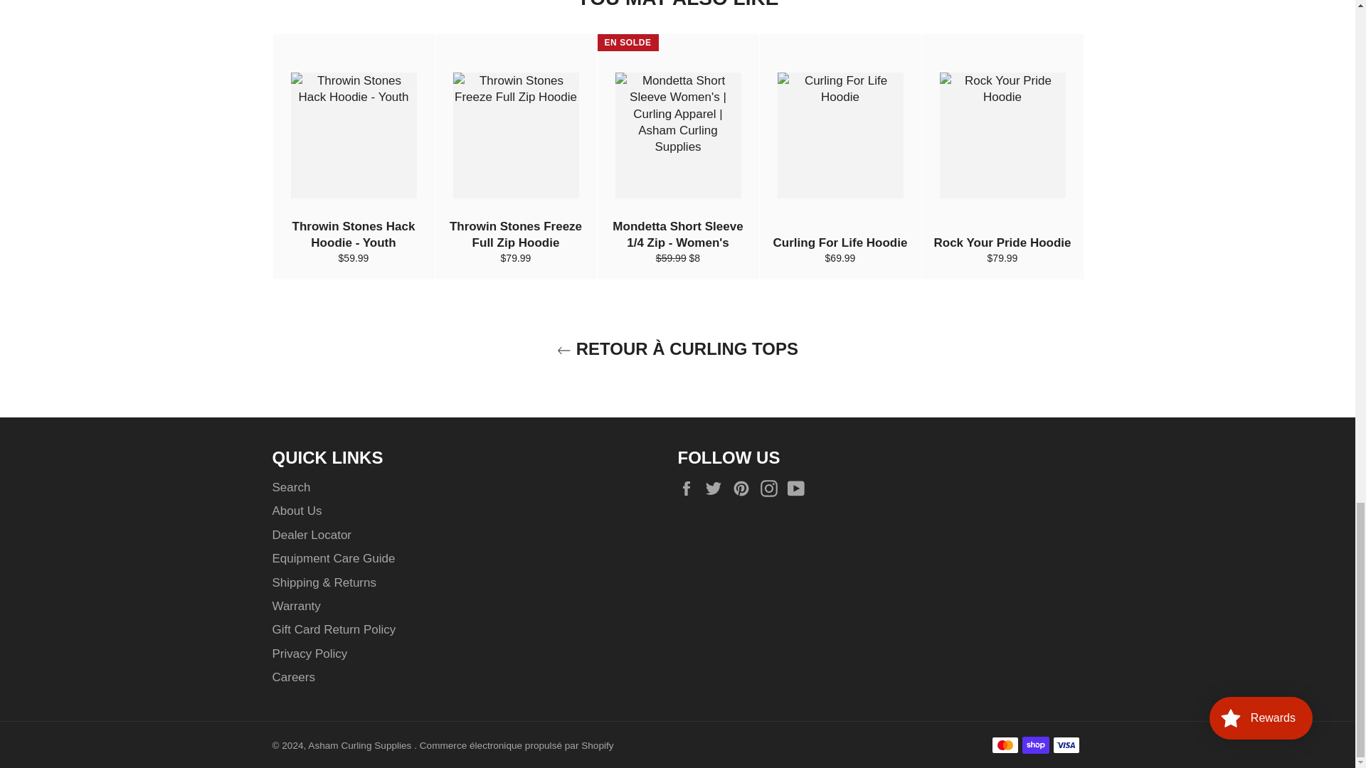  Describe the element at coordinates (773, 488) in the screenshot. I see `Asham Curling Supplies  sur Instagram` at that location.